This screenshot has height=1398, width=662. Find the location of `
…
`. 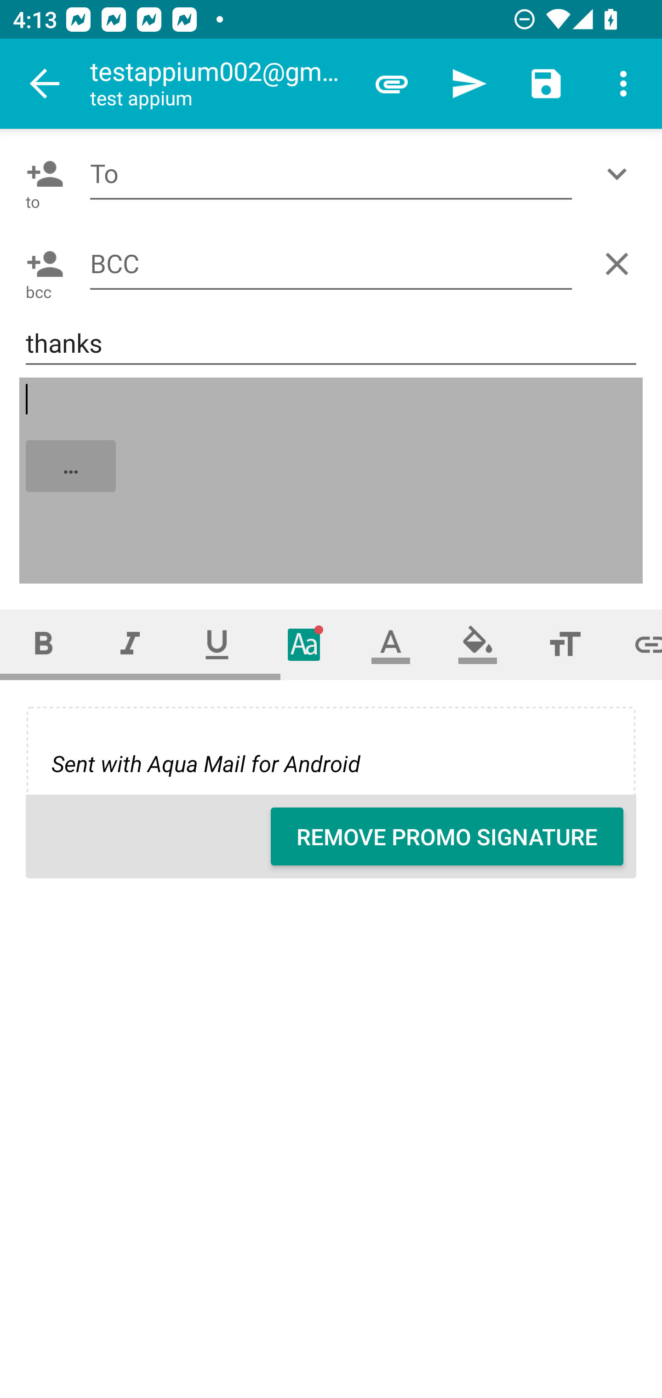


…
 is located at coordinates (332, 481).